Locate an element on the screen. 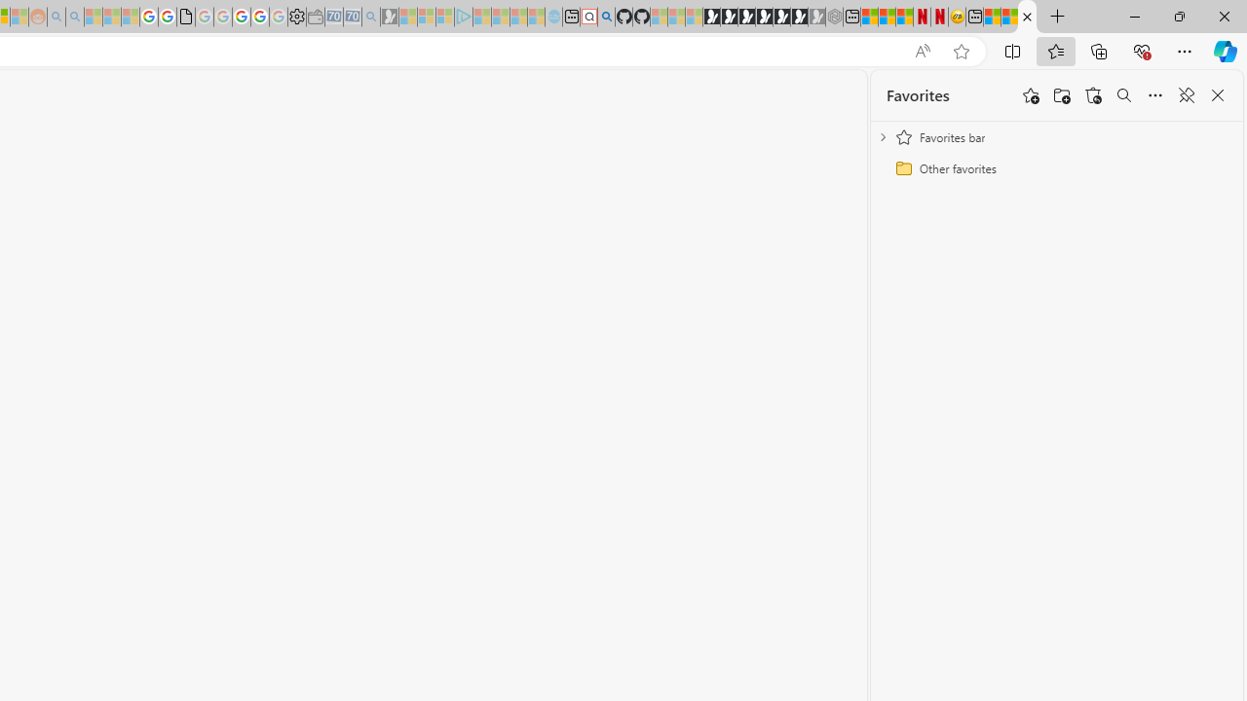  Microsoft account | Privacy - Sleeping is located at coordinates (444, 18).